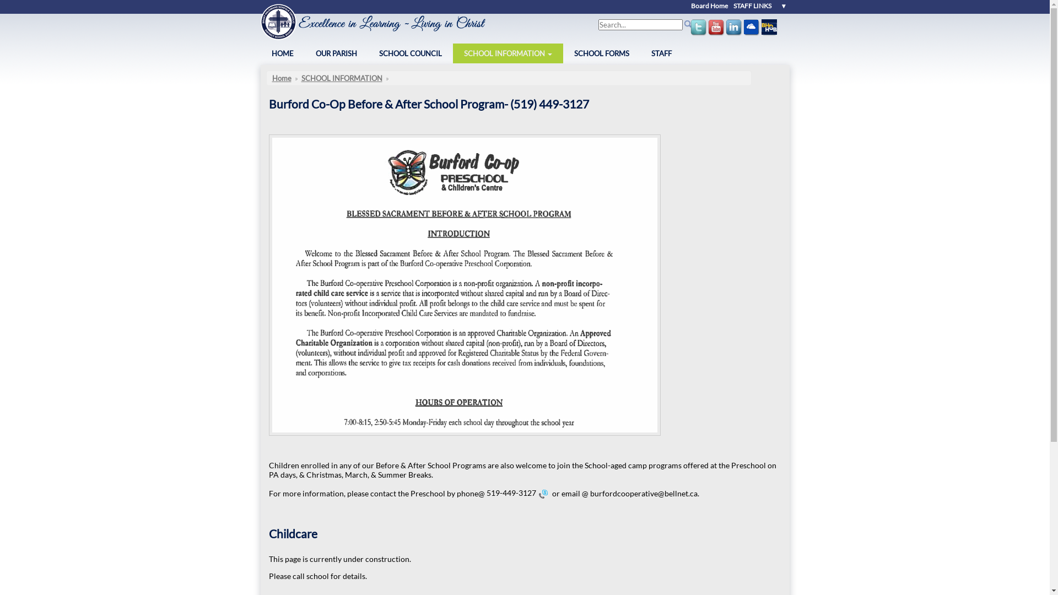 The height and width of the screenshot is (595, 1058). What do you see at coordinates (769, 28) in the screenshot?
I see `Find Blessed Sacrament School on FriendFeed` at bounding box center [769, 28].